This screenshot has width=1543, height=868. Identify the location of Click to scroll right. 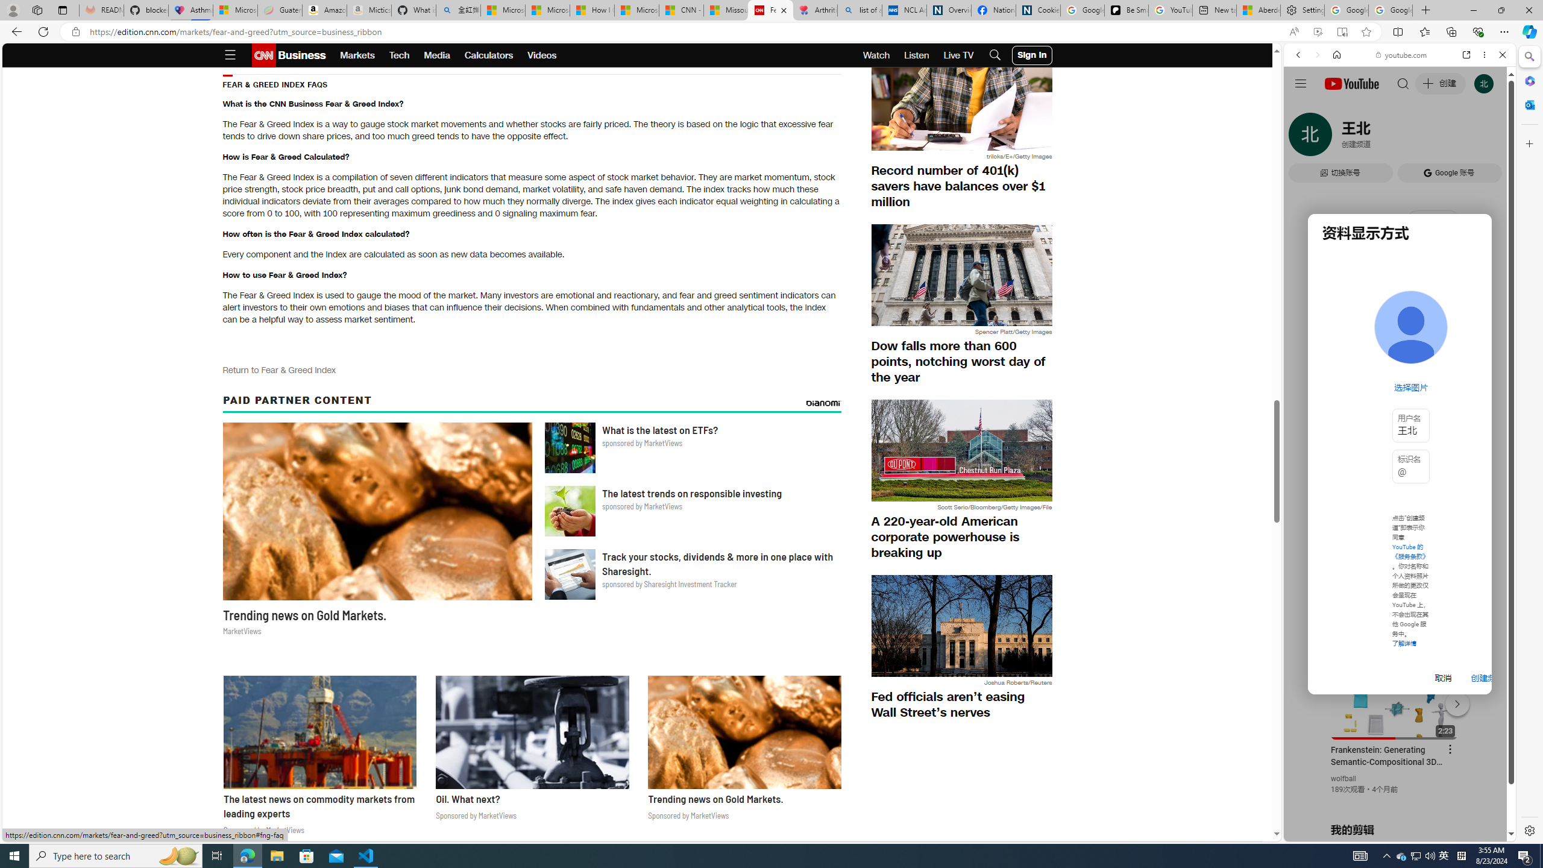
(1492, 484).